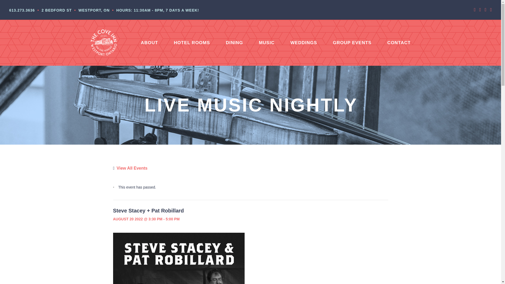  What do you see at coordinates (130, 168) in the screenshot?
I see `View All Events` at bounding box center [130, 168].